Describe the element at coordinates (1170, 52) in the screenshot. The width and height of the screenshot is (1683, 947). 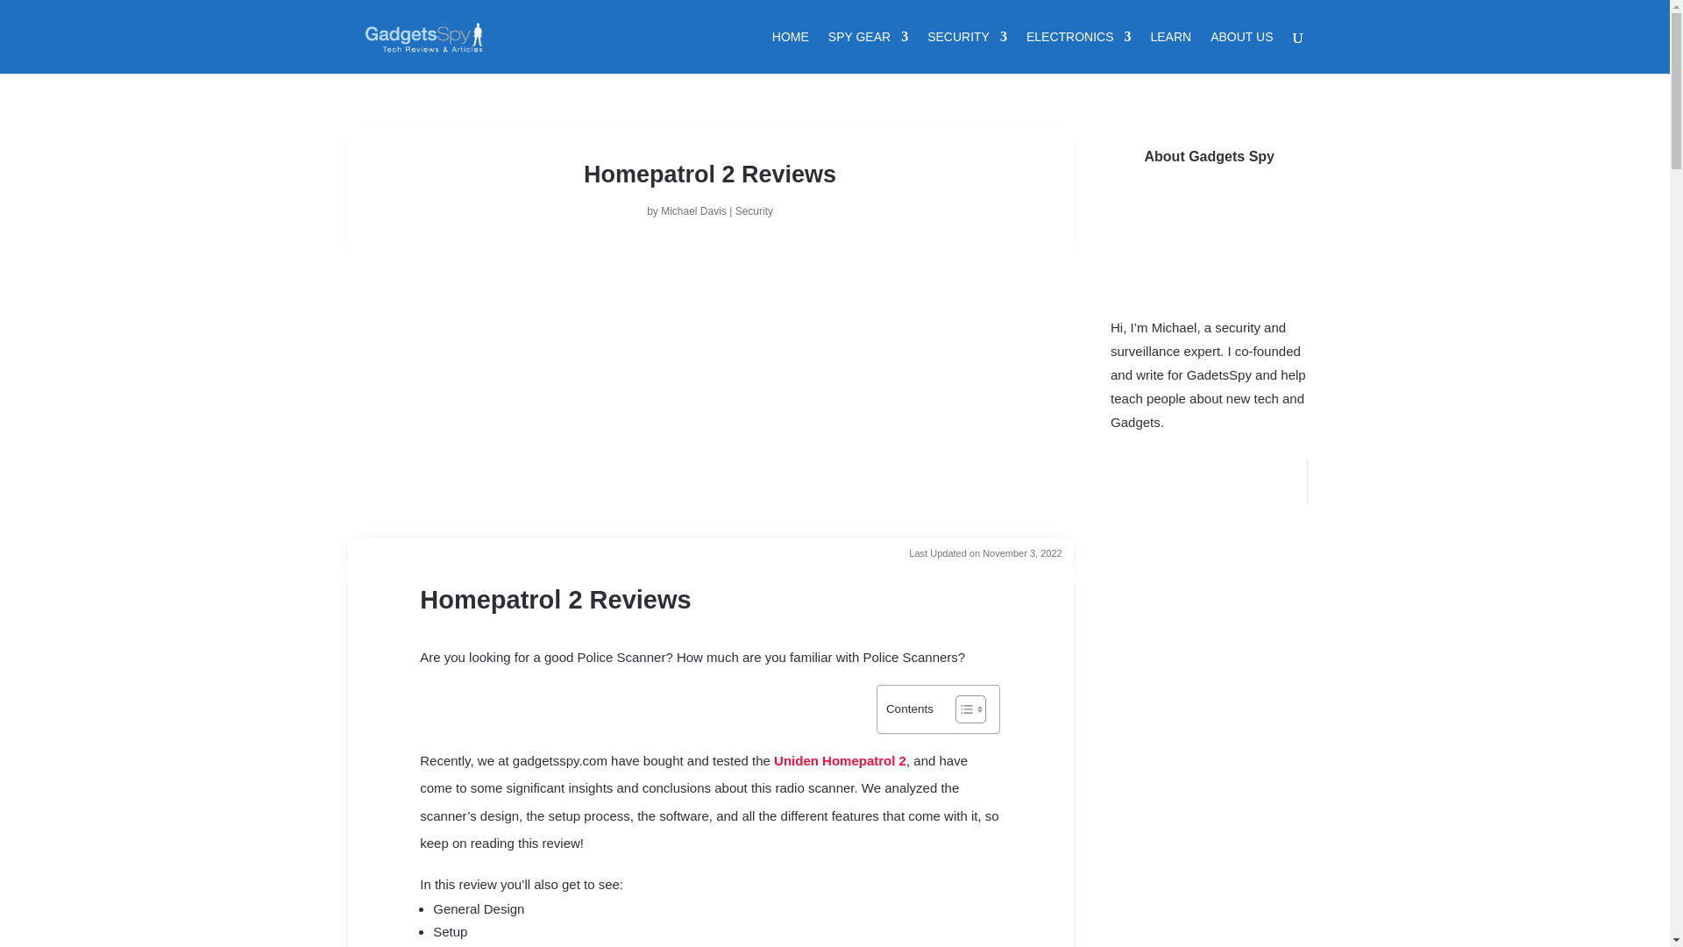
I see `LEARN` at that location.